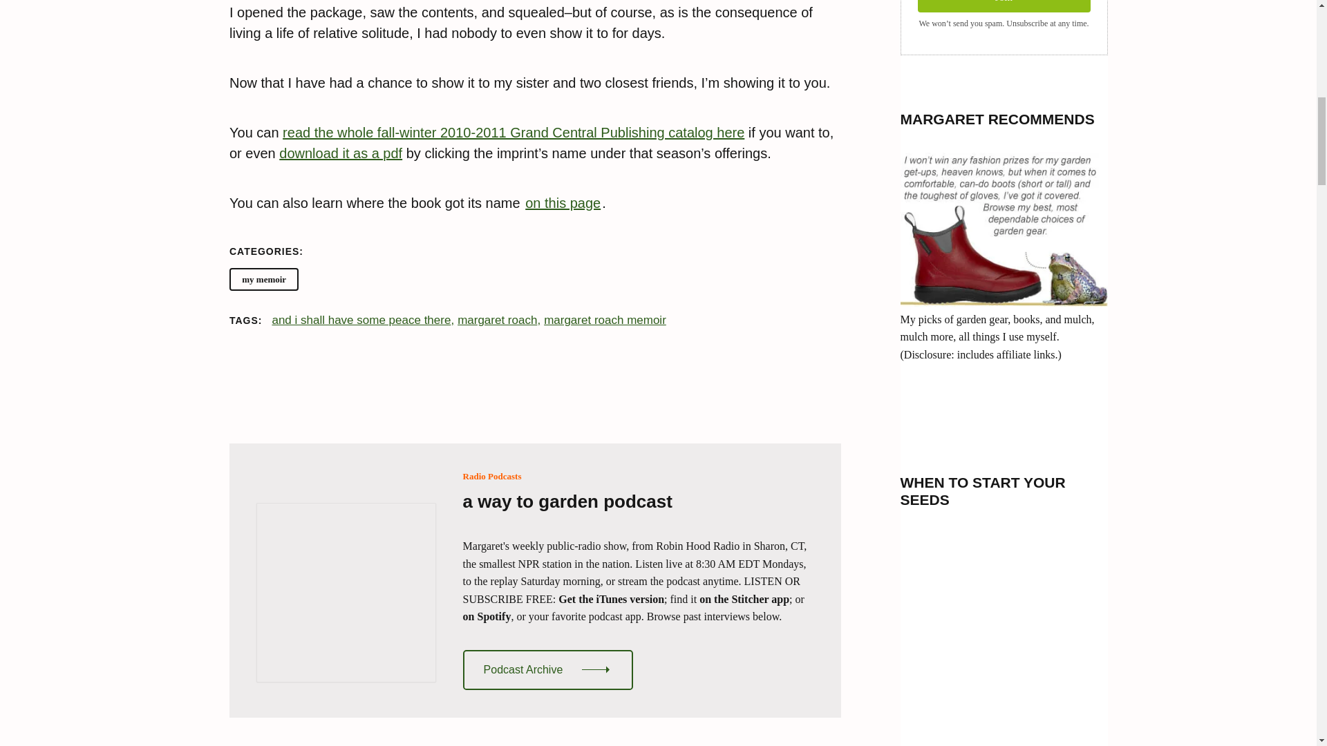  What do you see at coordinates (487, 616) in the screenshot?
I see `on Spotify` at bounding box center [487, 616].